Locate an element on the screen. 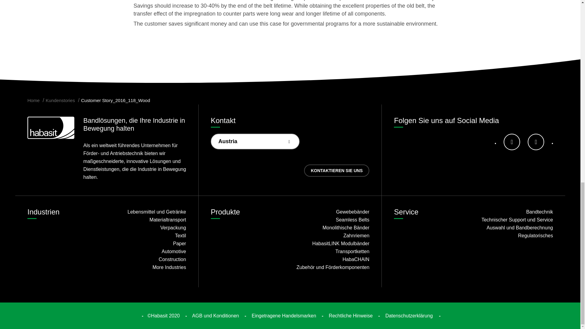 The width and height of the screenshot is (585, 329). Paper is located at coordinates (148, 244).